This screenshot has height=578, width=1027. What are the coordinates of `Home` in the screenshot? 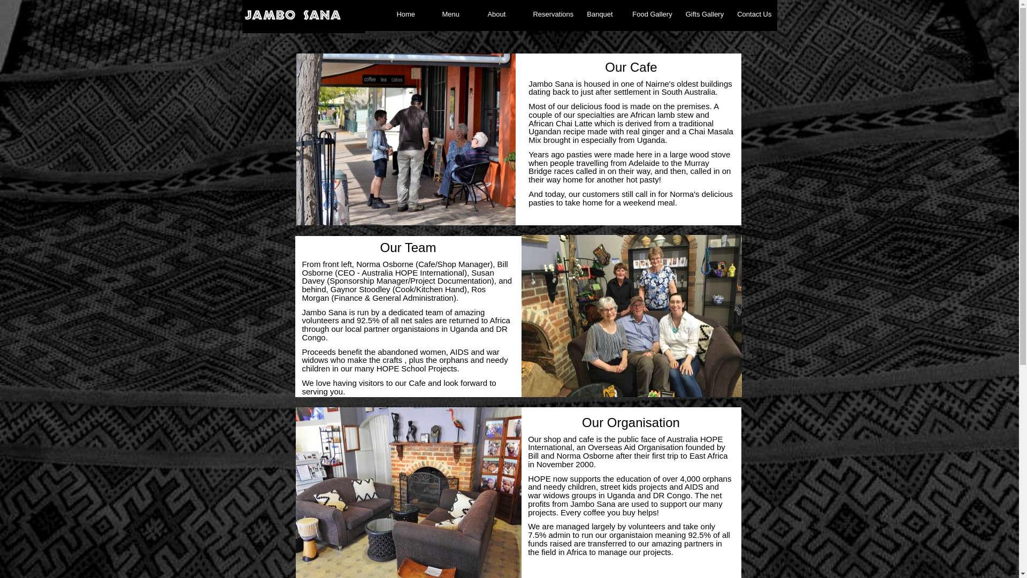 It's located at (412, 14).